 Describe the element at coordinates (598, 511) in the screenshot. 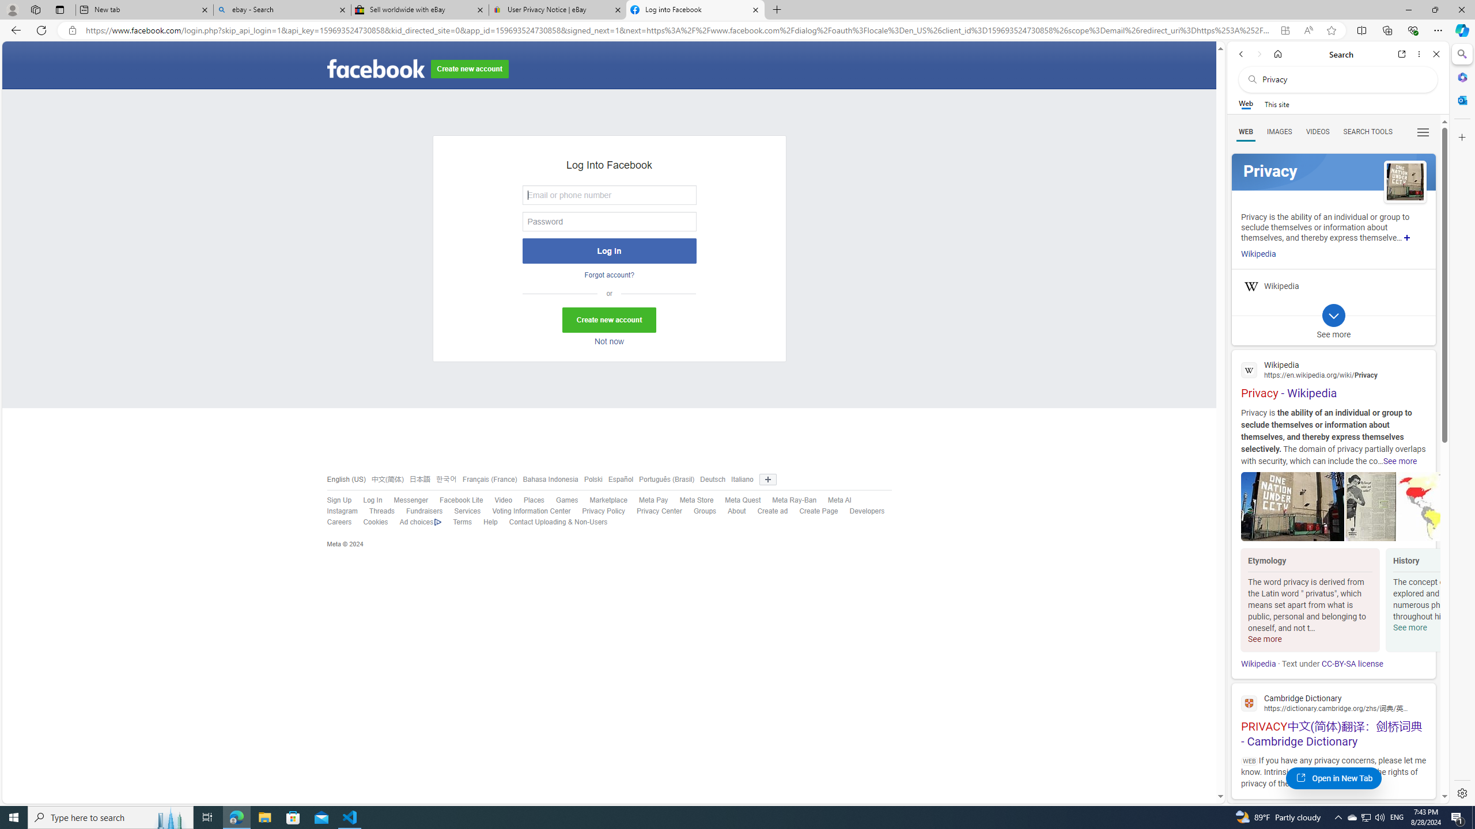

I see `Privacy Policy` at that location.